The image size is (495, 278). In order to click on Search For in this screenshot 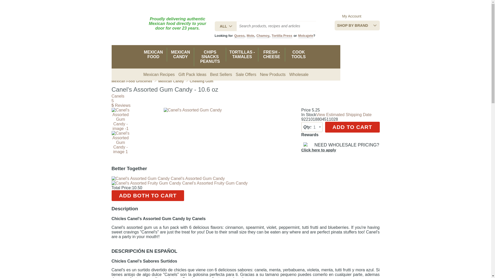, I will do `click(276, 26)`.